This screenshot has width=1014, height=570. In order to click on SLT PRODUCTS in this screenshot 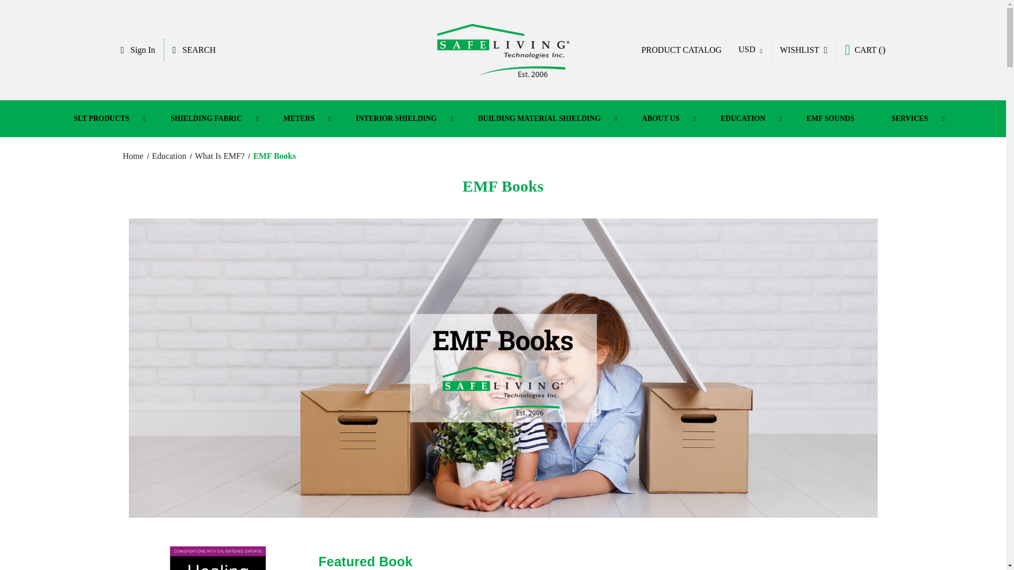, I will do `click(102, 119)`.